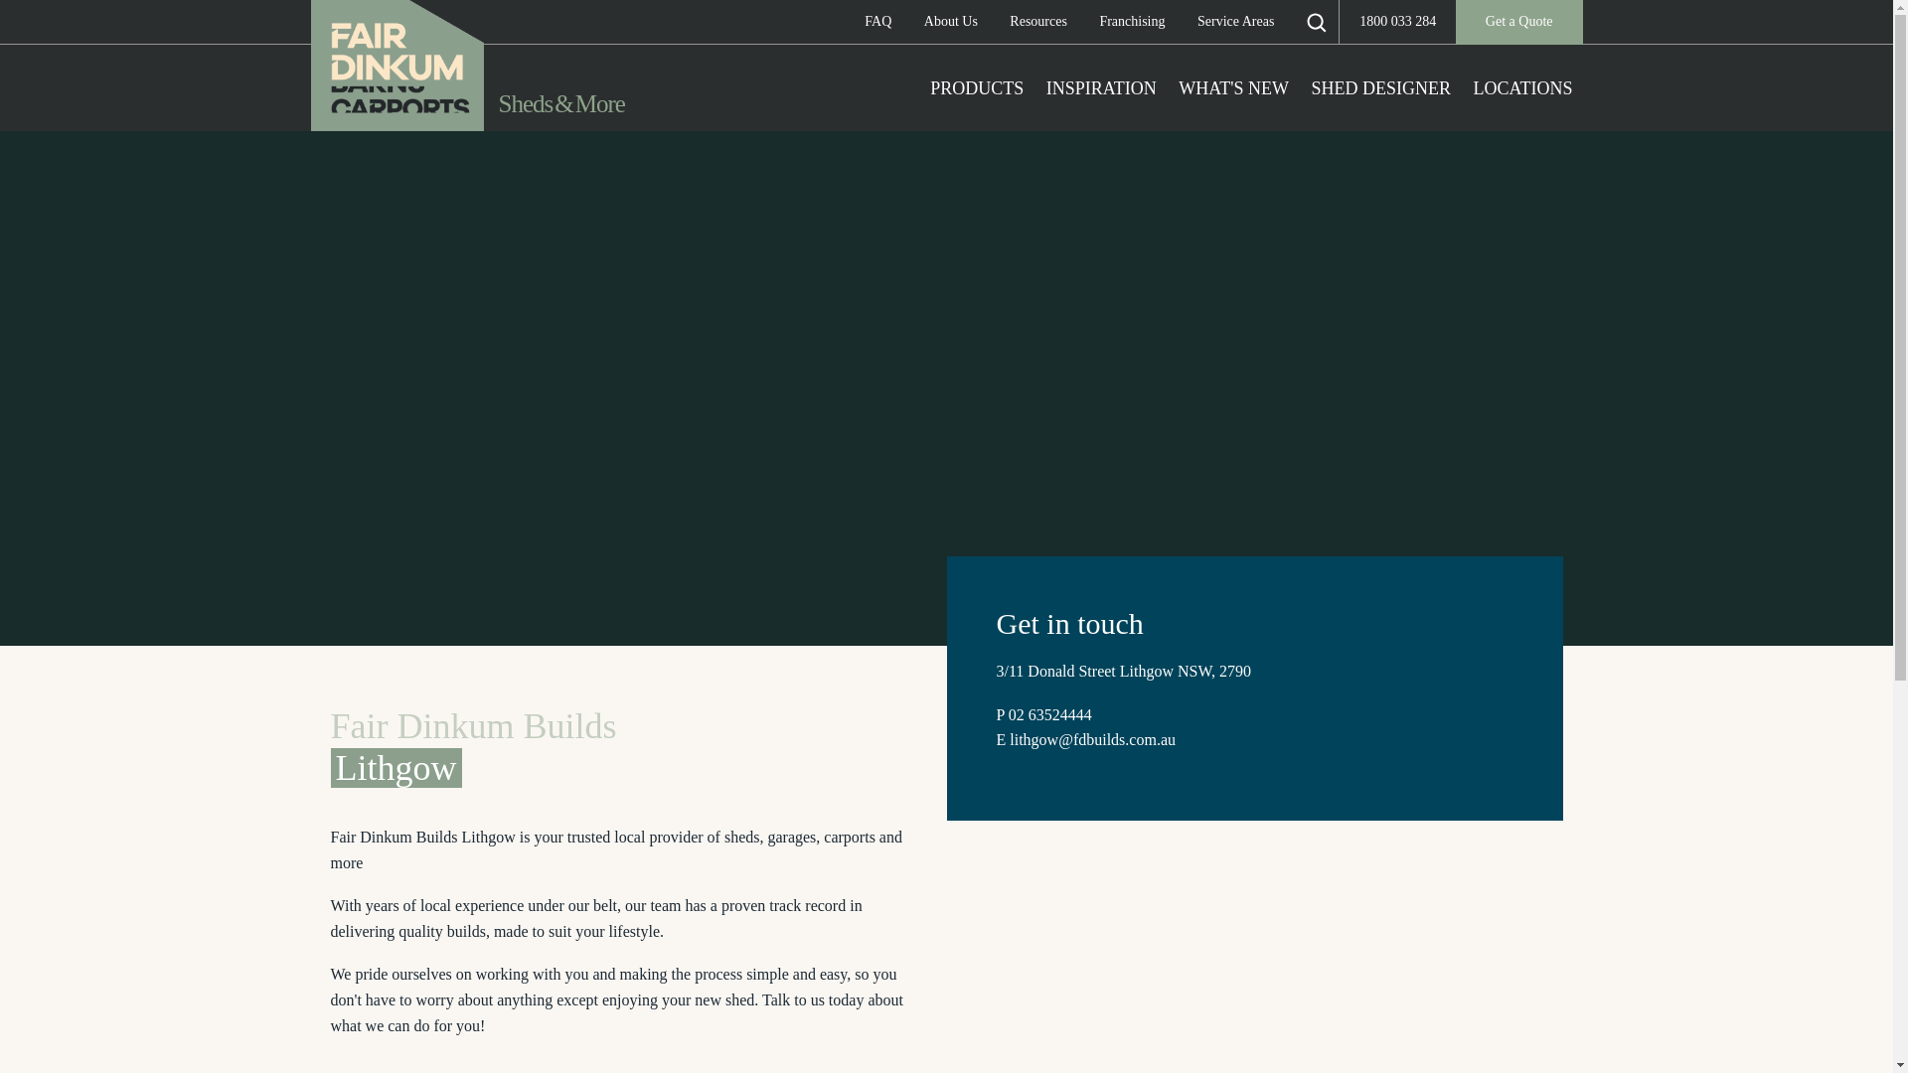 The image size is (1908, 1073). Describe the element at coordinates (950, 22) in the screenshot. I see `About Us` at that location.